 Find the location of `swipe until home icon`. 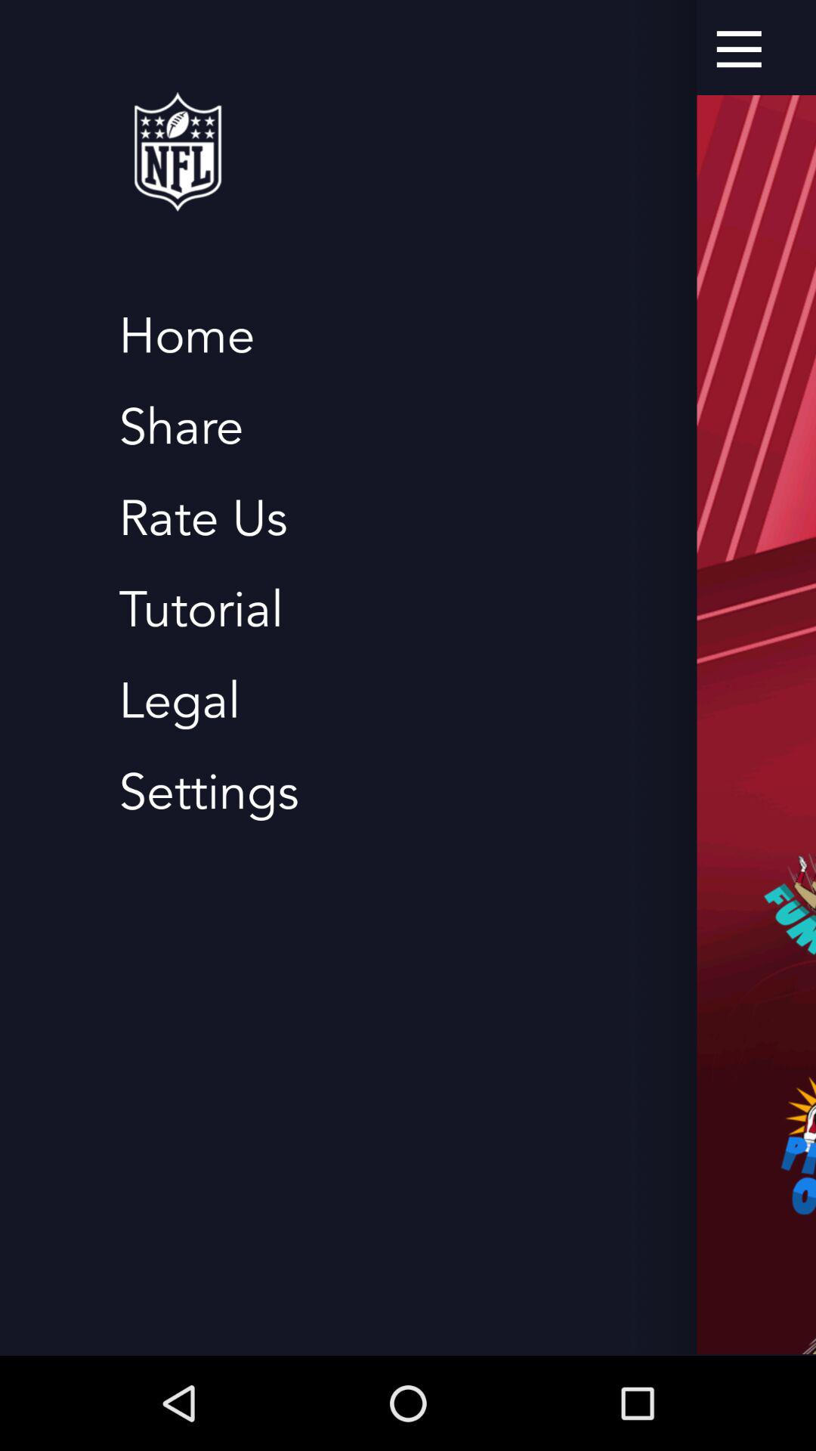

swipe until home icon is located at coordinates (187, 337).